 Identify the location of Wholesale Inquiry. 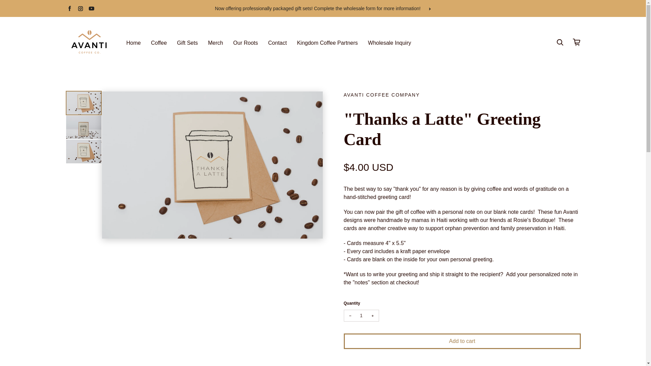
(389, 43).